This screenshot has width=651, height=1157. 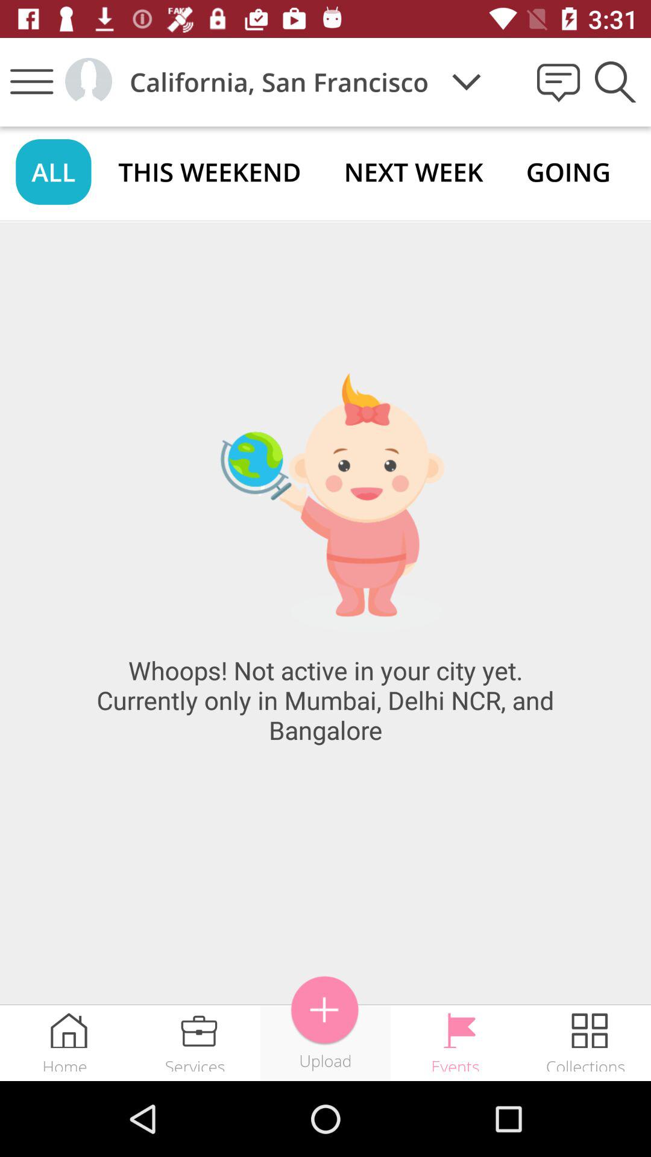 What do you see at coordinates (53, 171) in the screenshot?
I see `choose all` at bounding box center [53, 171].